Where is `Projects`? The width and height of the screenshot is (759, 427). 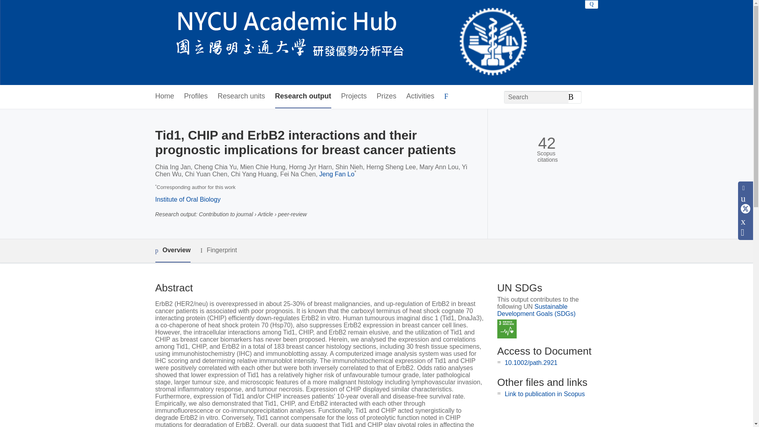
Projects is located at coordinates (353, 96).